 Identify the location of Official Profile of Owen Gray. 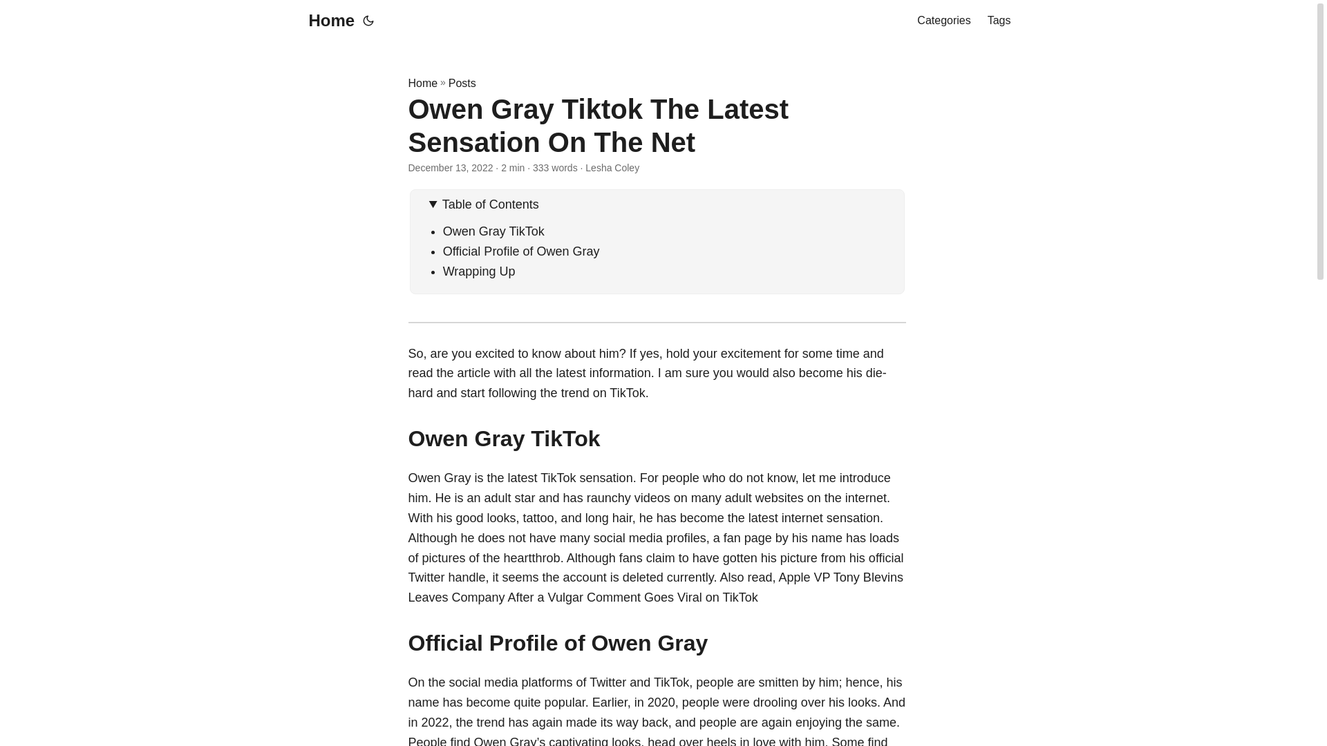
(521, 251).